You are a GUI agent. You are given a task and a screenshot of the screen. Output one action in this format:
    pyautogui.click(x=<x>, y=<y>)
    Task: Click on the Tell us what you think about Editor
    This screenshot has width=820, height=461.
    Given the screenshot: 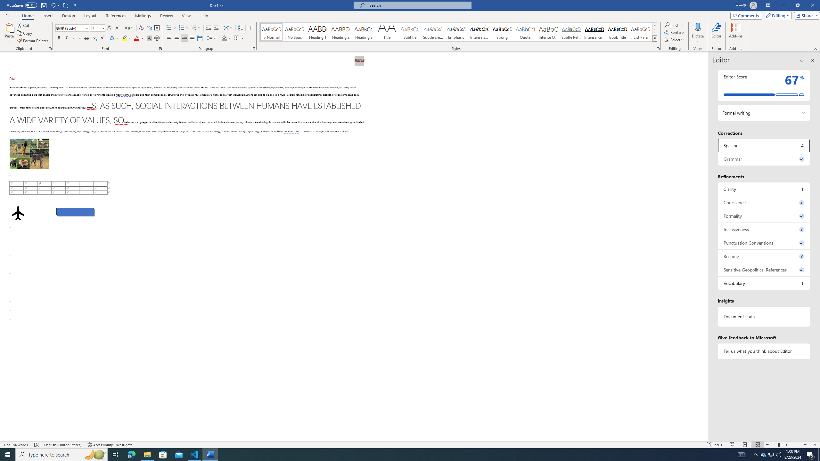 What is the action you would take?
    pyautogui.click(x=764, y=351)
    